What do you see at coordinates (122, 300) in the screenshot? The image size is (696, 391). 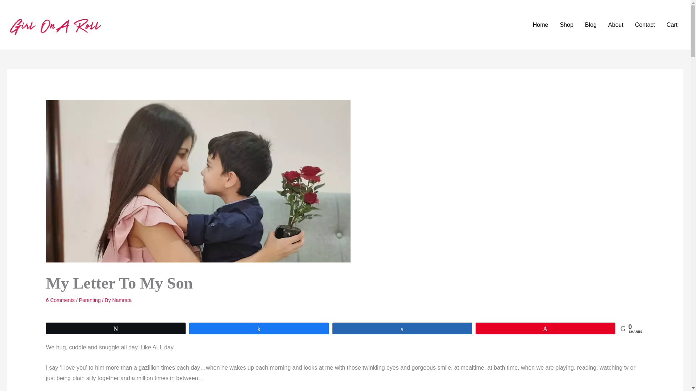 I see `View all posts by Namrata` at bounding box center [122, 300].